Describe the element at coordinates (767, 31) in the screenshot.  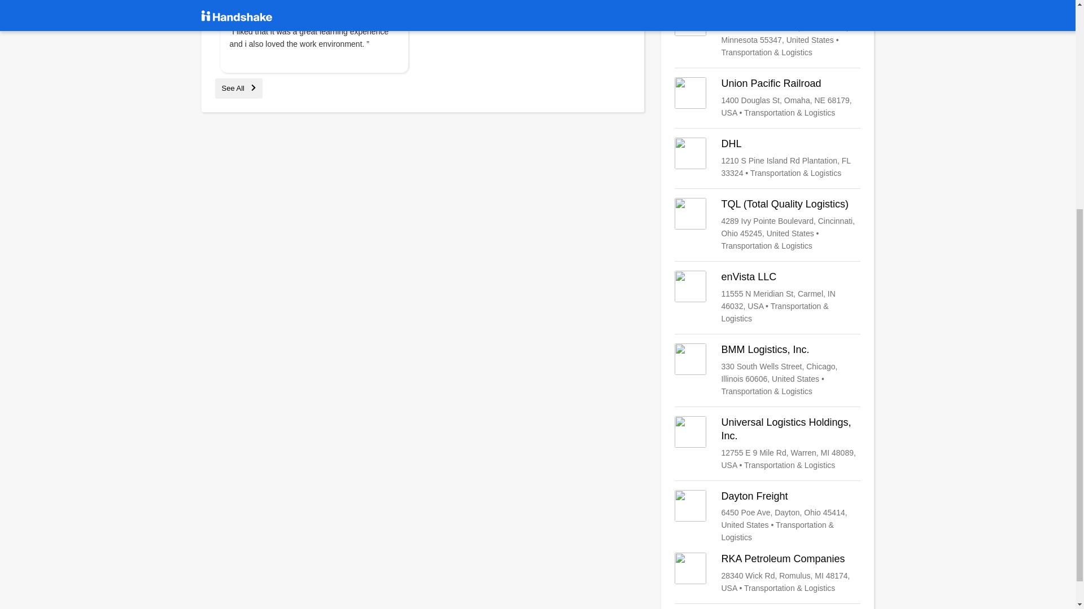
I see `C.H. Robinson` at that location.